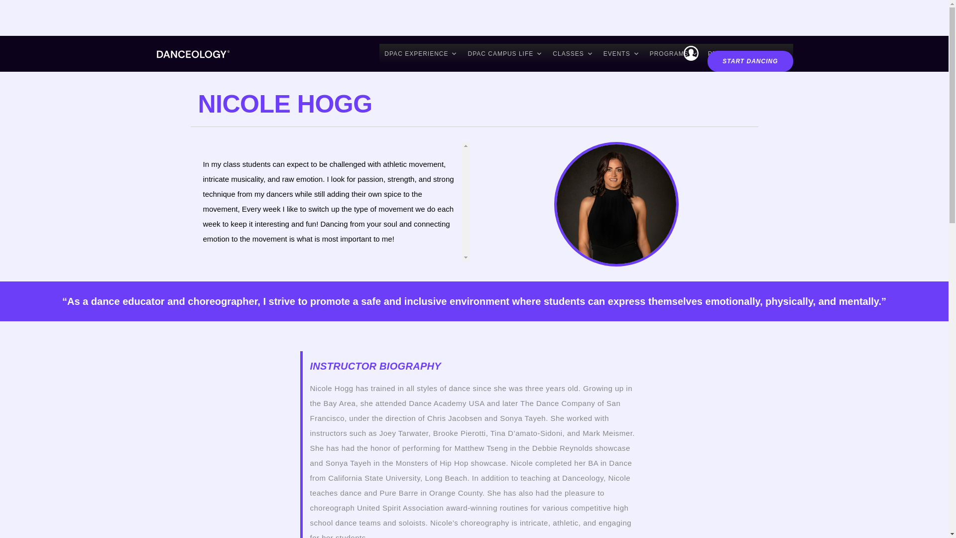 This screenshot has height=538, width=956. Describe the element at coordinates (722, 54) in the screenshot. I see `PRICING` at that location.